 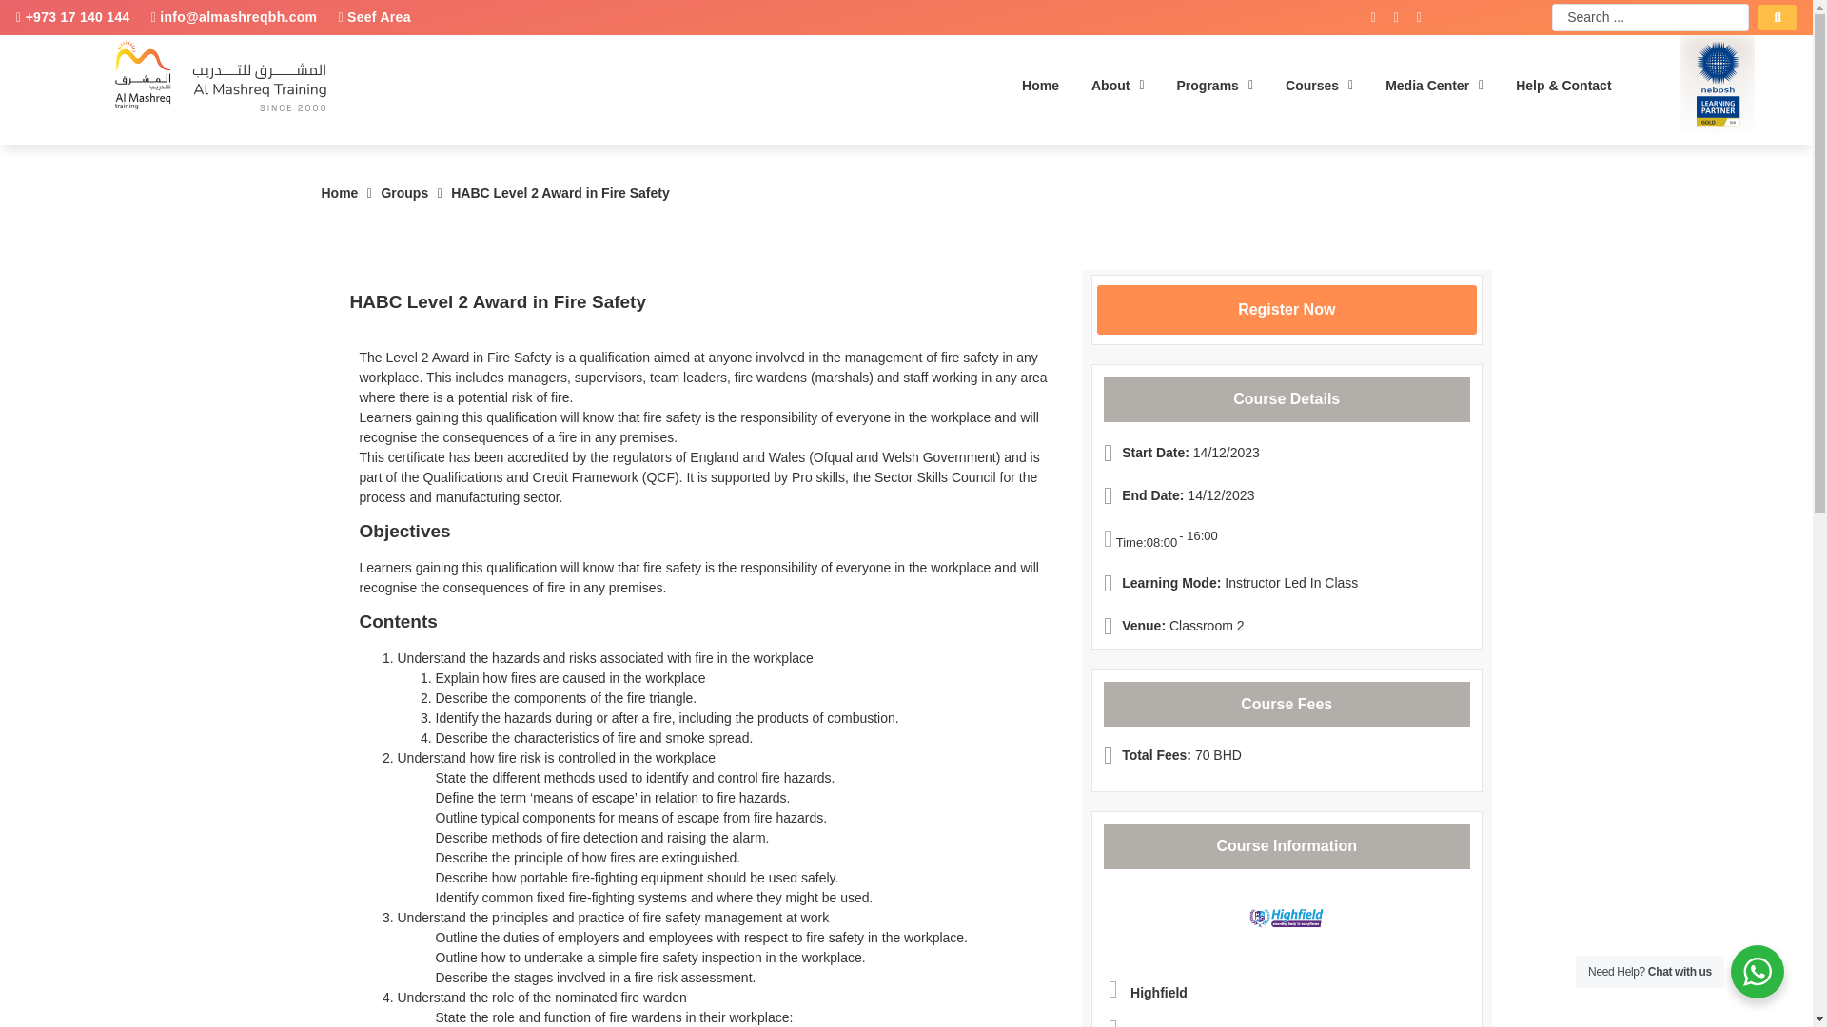 What do you see at coordinates (1214, 86) in the screenshot?
I see `Programs` at bounding box center [1214, 86].